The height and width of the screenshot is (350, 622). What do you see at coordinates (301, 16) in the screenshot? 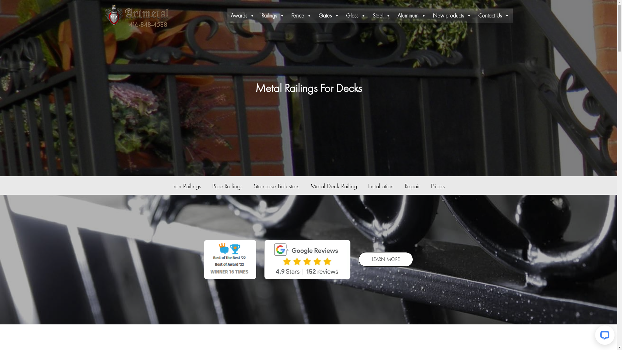
I see `Fence` at bounding box center [301, 16].